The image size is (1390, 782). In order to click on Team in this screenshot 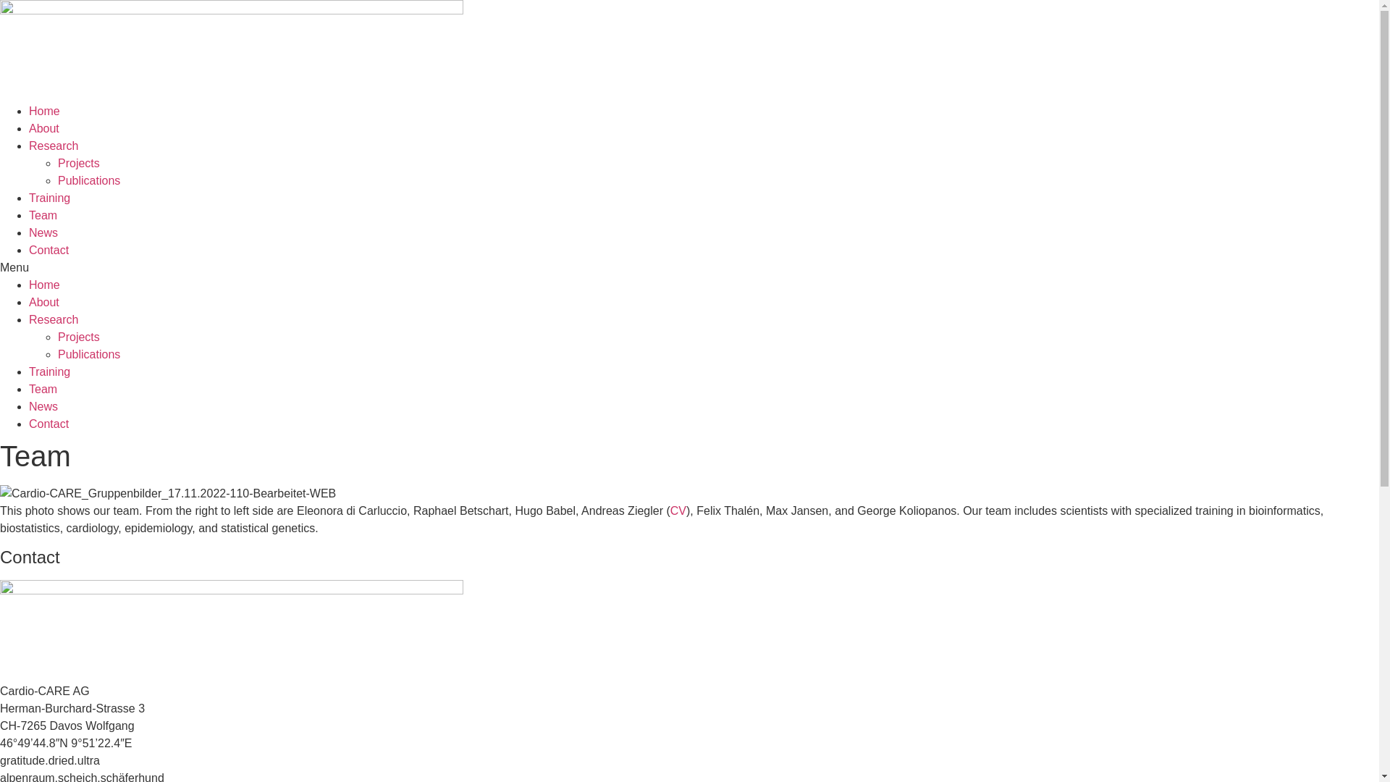, I will do `click(43, 216)`.